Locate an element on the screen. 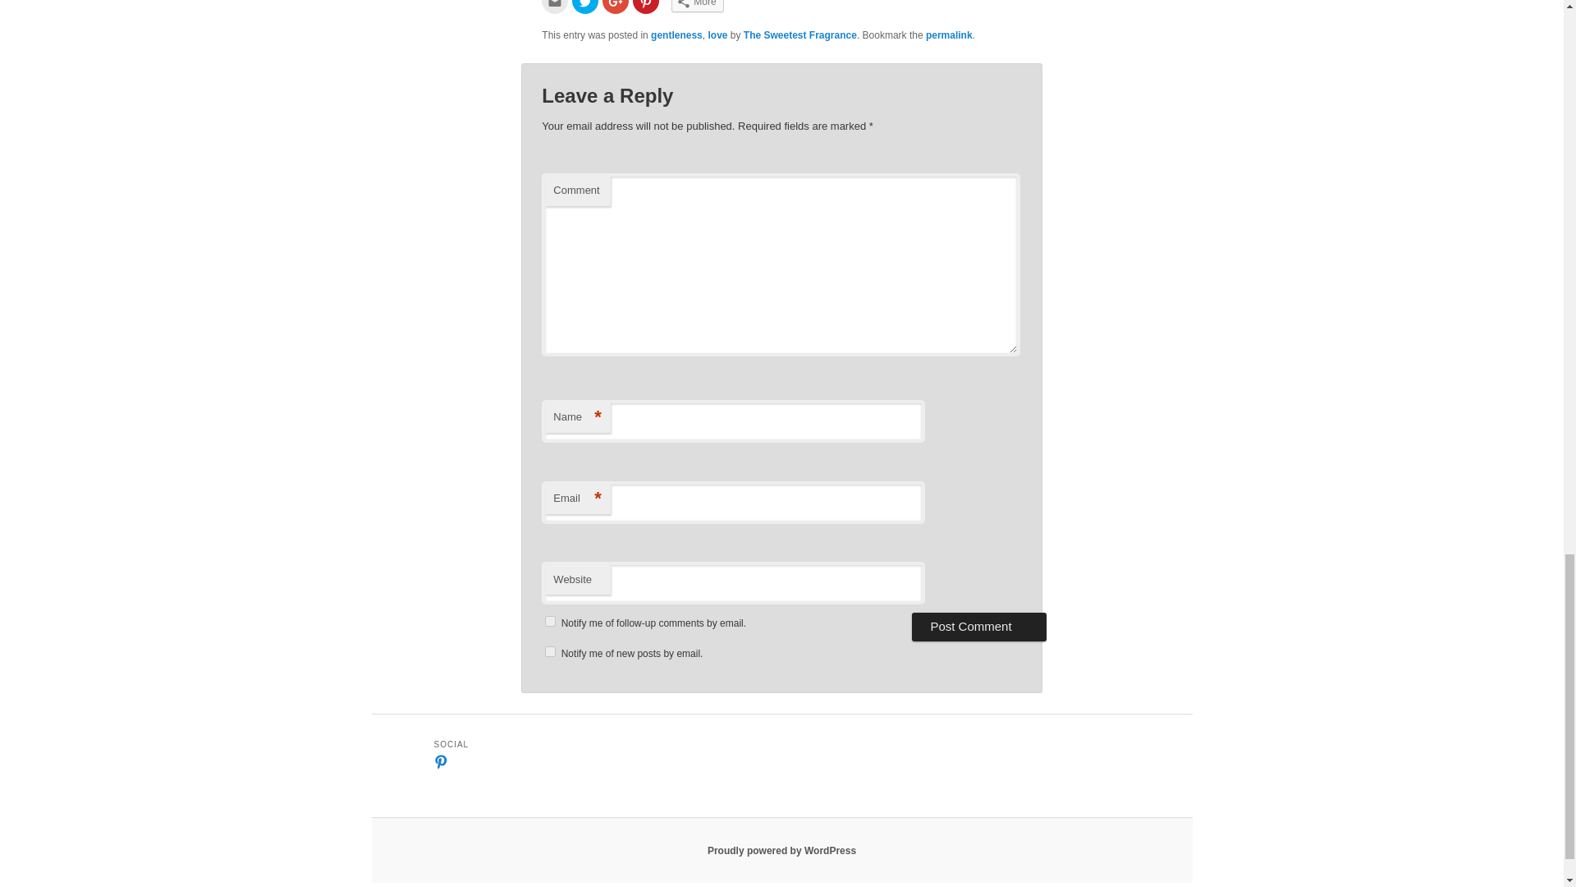 The width and height of the screenshot is (1576, 887). Click to share on Twitter is located at coordinates (584, 7).